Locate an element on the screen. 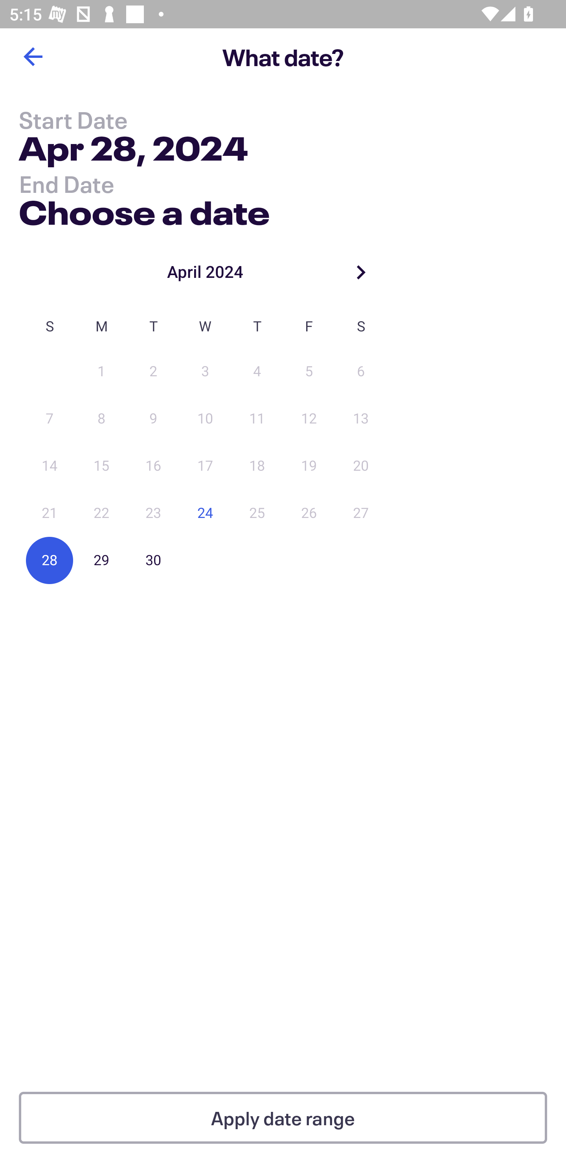 This screenshot has width=566, height=1165. 6 06 April 2024 is located at coordinates (361, 372).